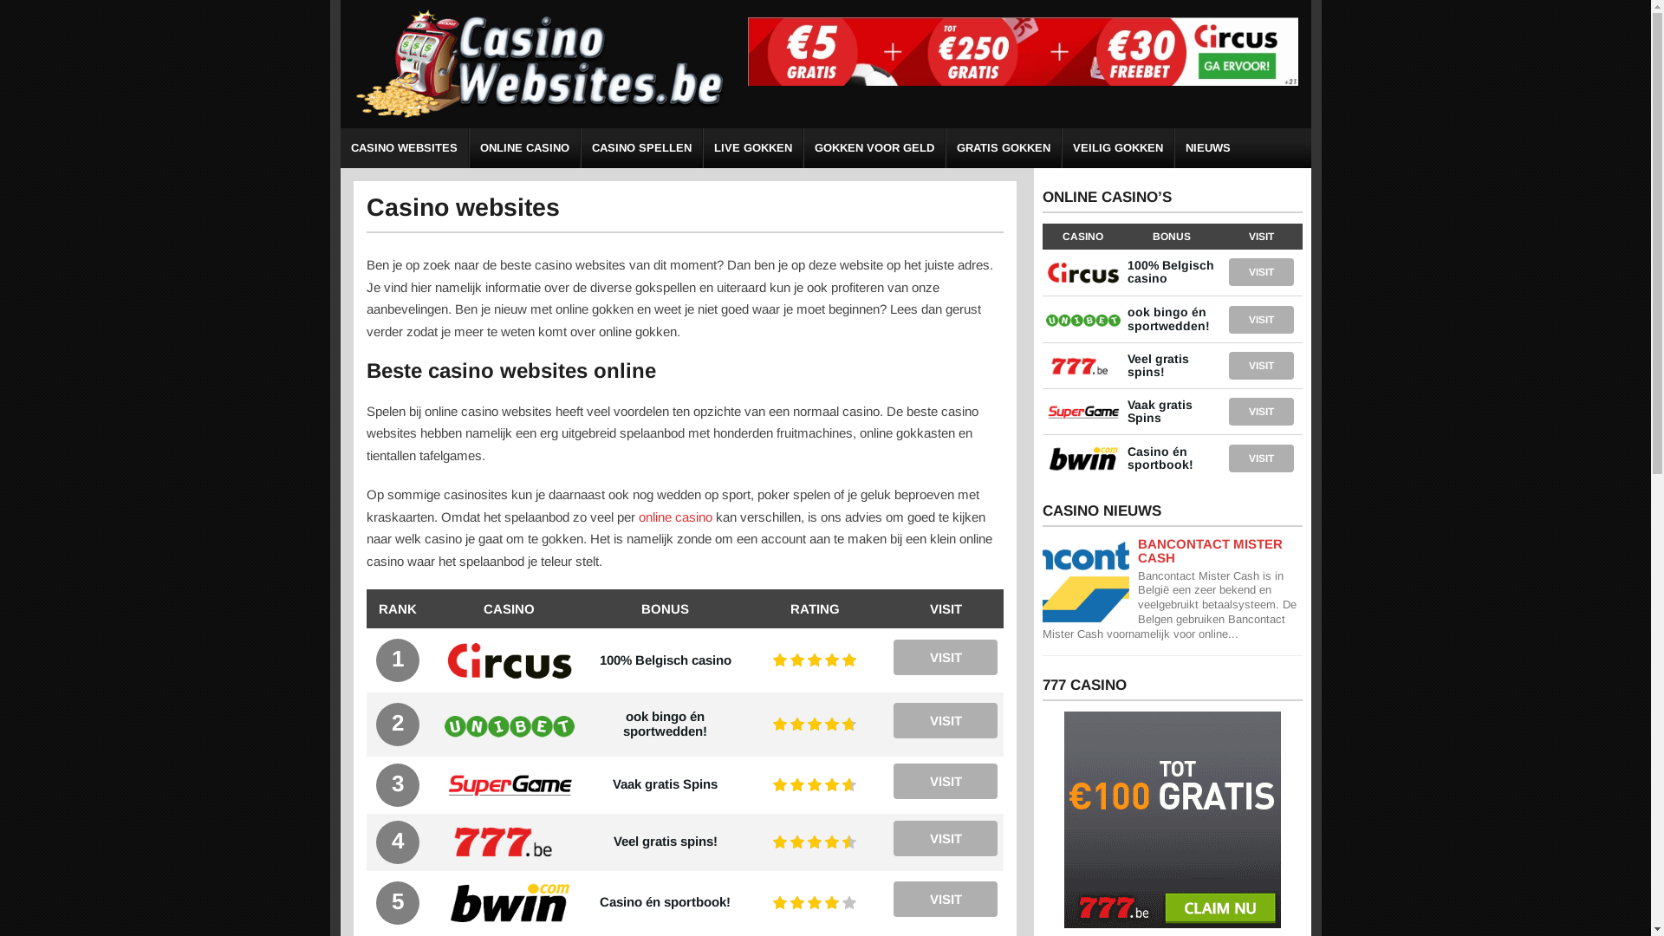 The height and width of the screenshot is (936, 1664). What do you see at coordinates (1262, 458) in the screenshot?
I see `VISIT` at bounding box center [1262, 458].